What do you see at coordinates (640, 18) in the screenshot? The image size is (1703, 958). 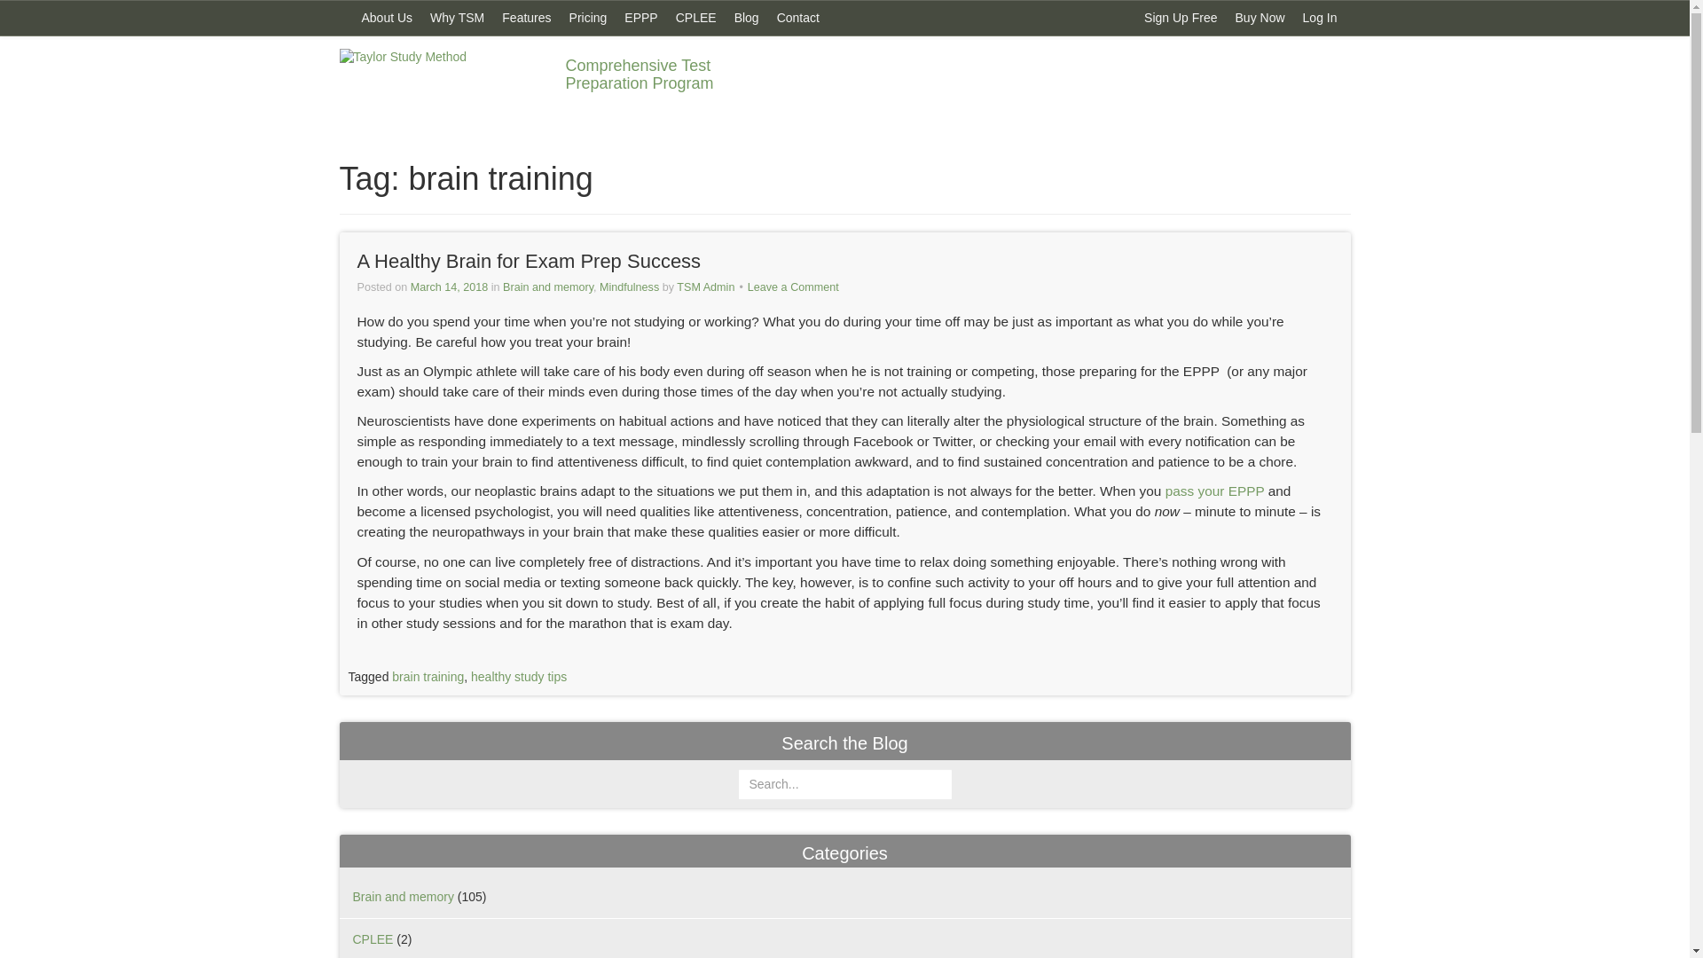 I see `EPPP` at bounding box center [640, 18].